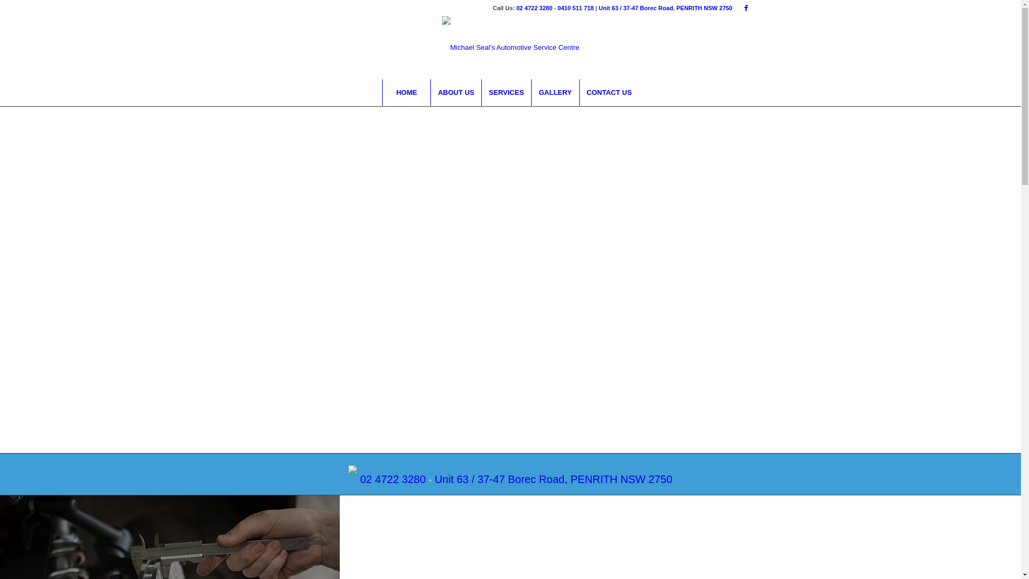  What do you see at coordinates (609, 93) in the screenshot?
I see `CONTACT US` at bounding box center [609, 93].